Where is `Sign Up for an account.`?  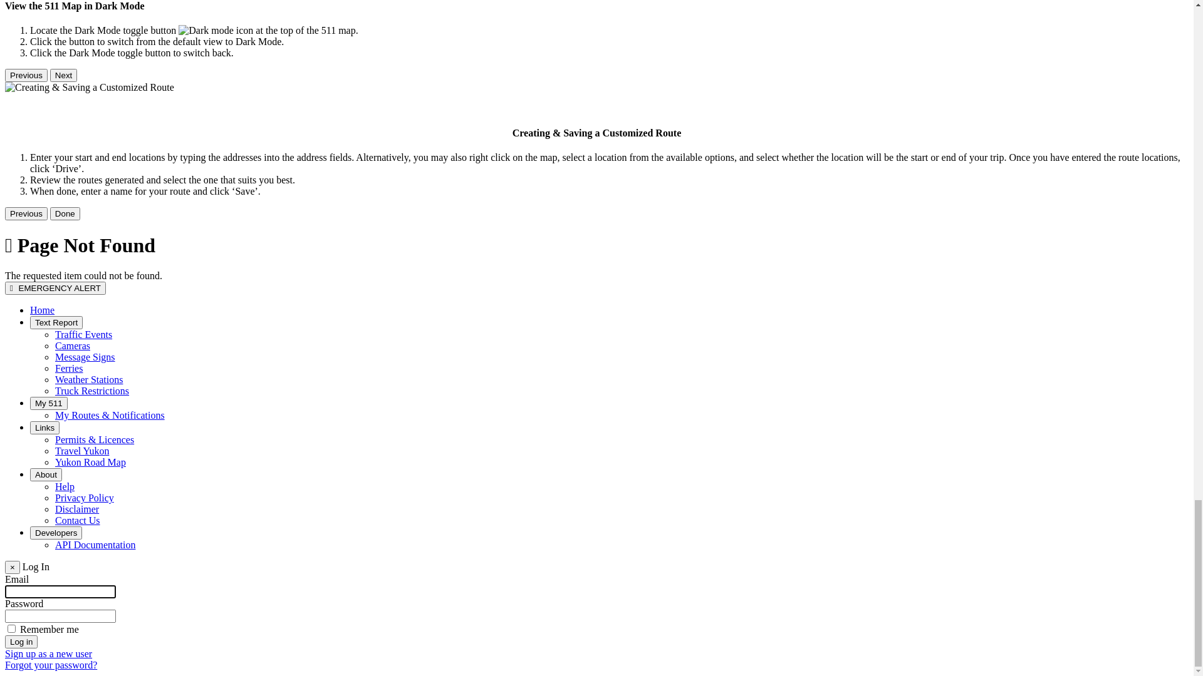
Sign Up for an account. is located at coordinates (103, 86).